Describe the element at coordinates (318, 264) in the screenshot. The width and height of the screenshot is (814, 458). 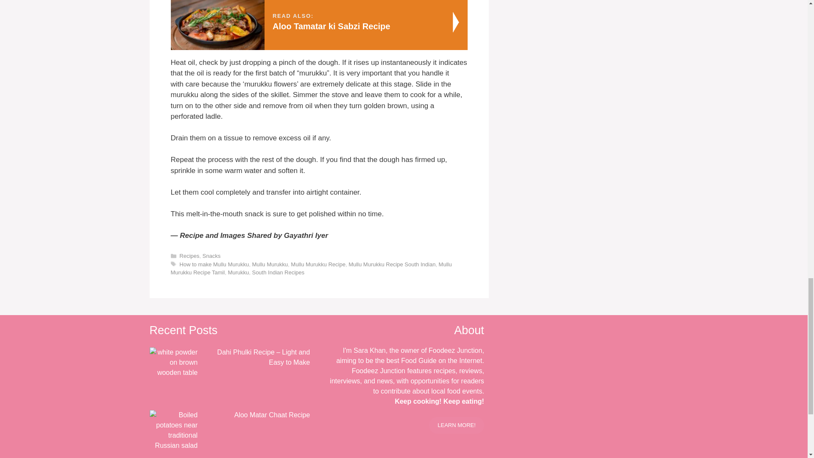
I see `Mullu Murukku Recipe` at that location.